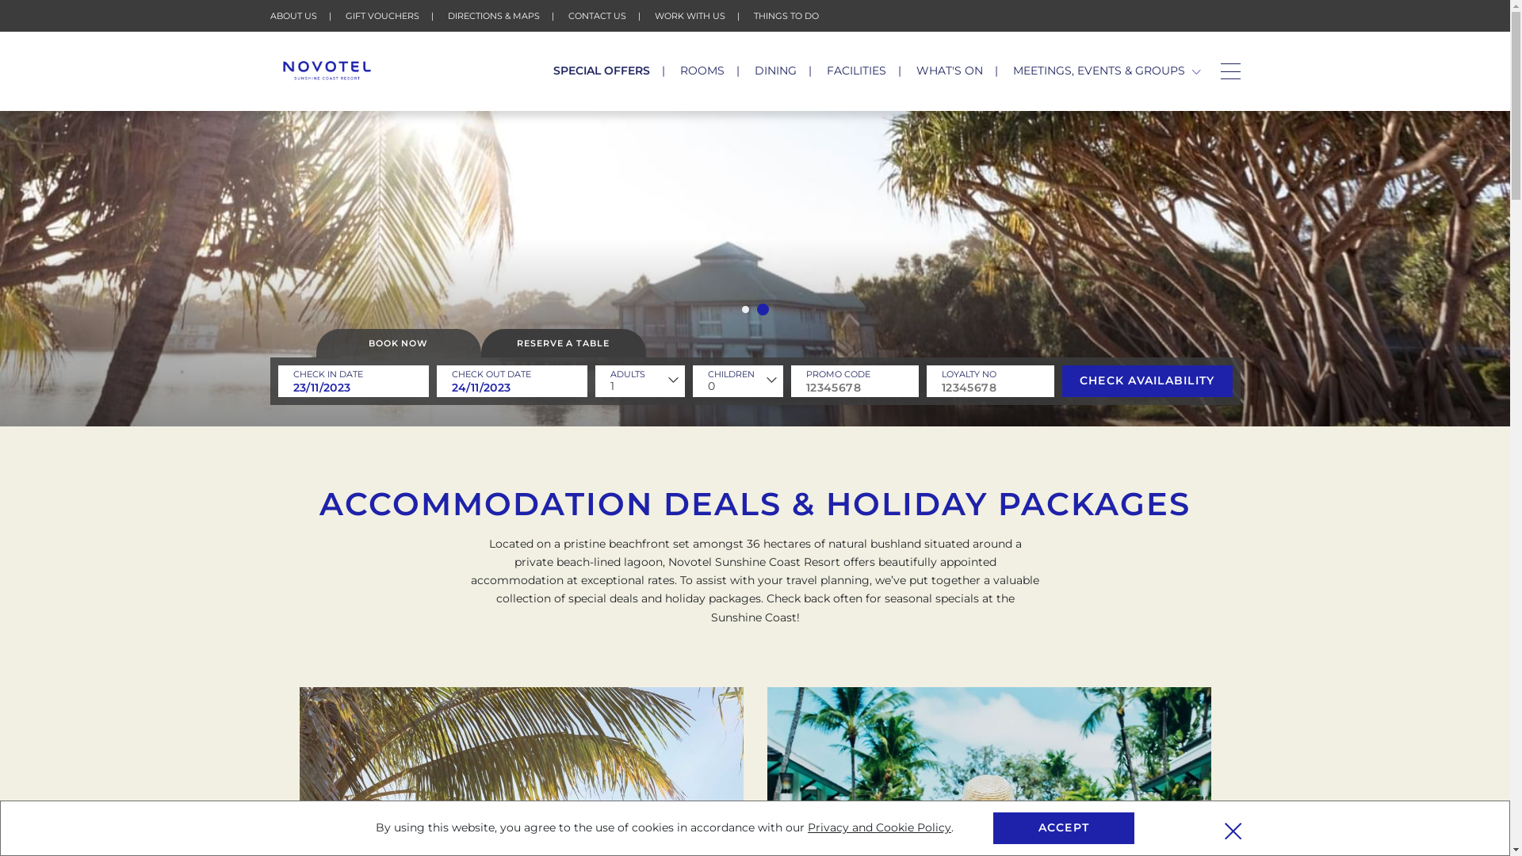  What do you see at coordinates (880, 827) in the screenshot?
I see `Privacy and Cookie Policy
Opens in a new tab.` at bounding box center [880, 827].